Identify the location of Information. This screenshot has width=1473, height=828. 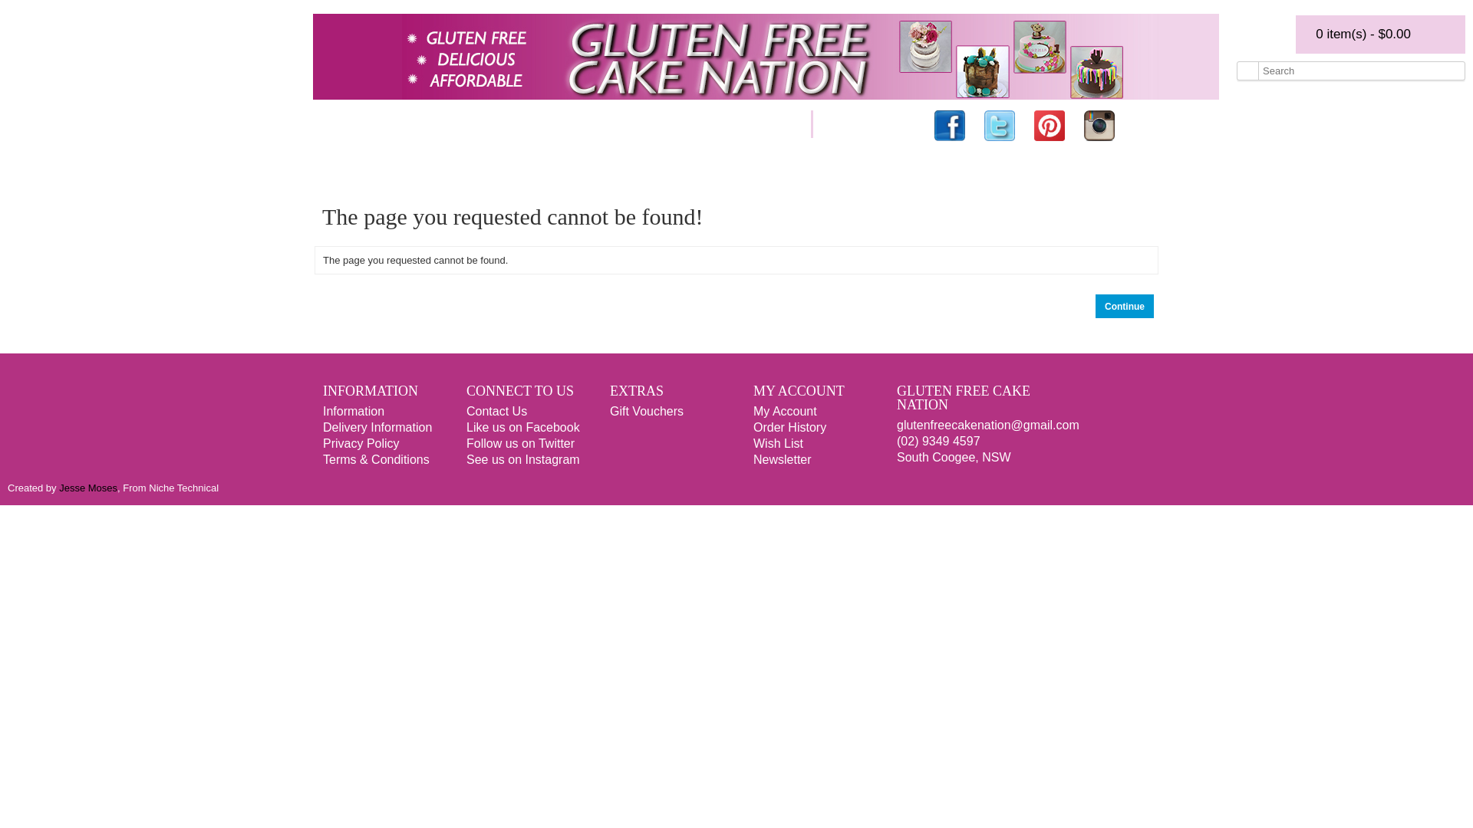
(551, 124).